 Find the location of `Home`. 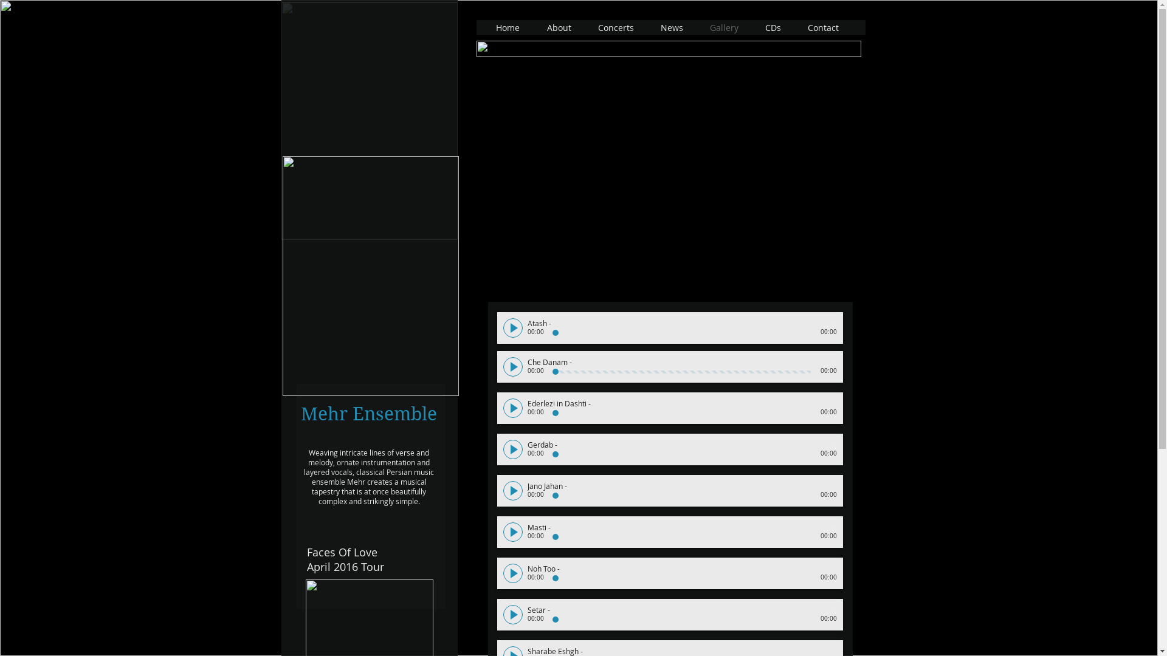

Home is located at coordinates (509, 28).